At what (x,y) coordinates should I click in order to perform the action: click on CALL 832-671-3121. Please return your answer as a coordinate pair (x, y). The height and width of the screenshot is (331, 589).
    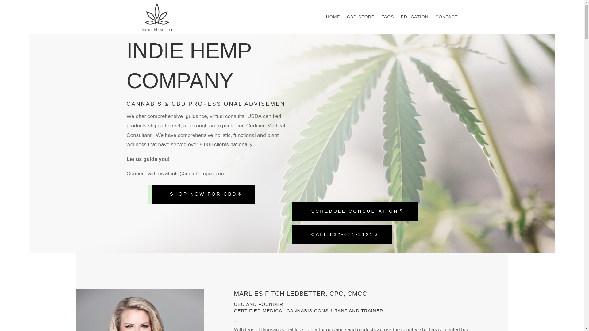
    Looking at the image, I should click on (342, 234).